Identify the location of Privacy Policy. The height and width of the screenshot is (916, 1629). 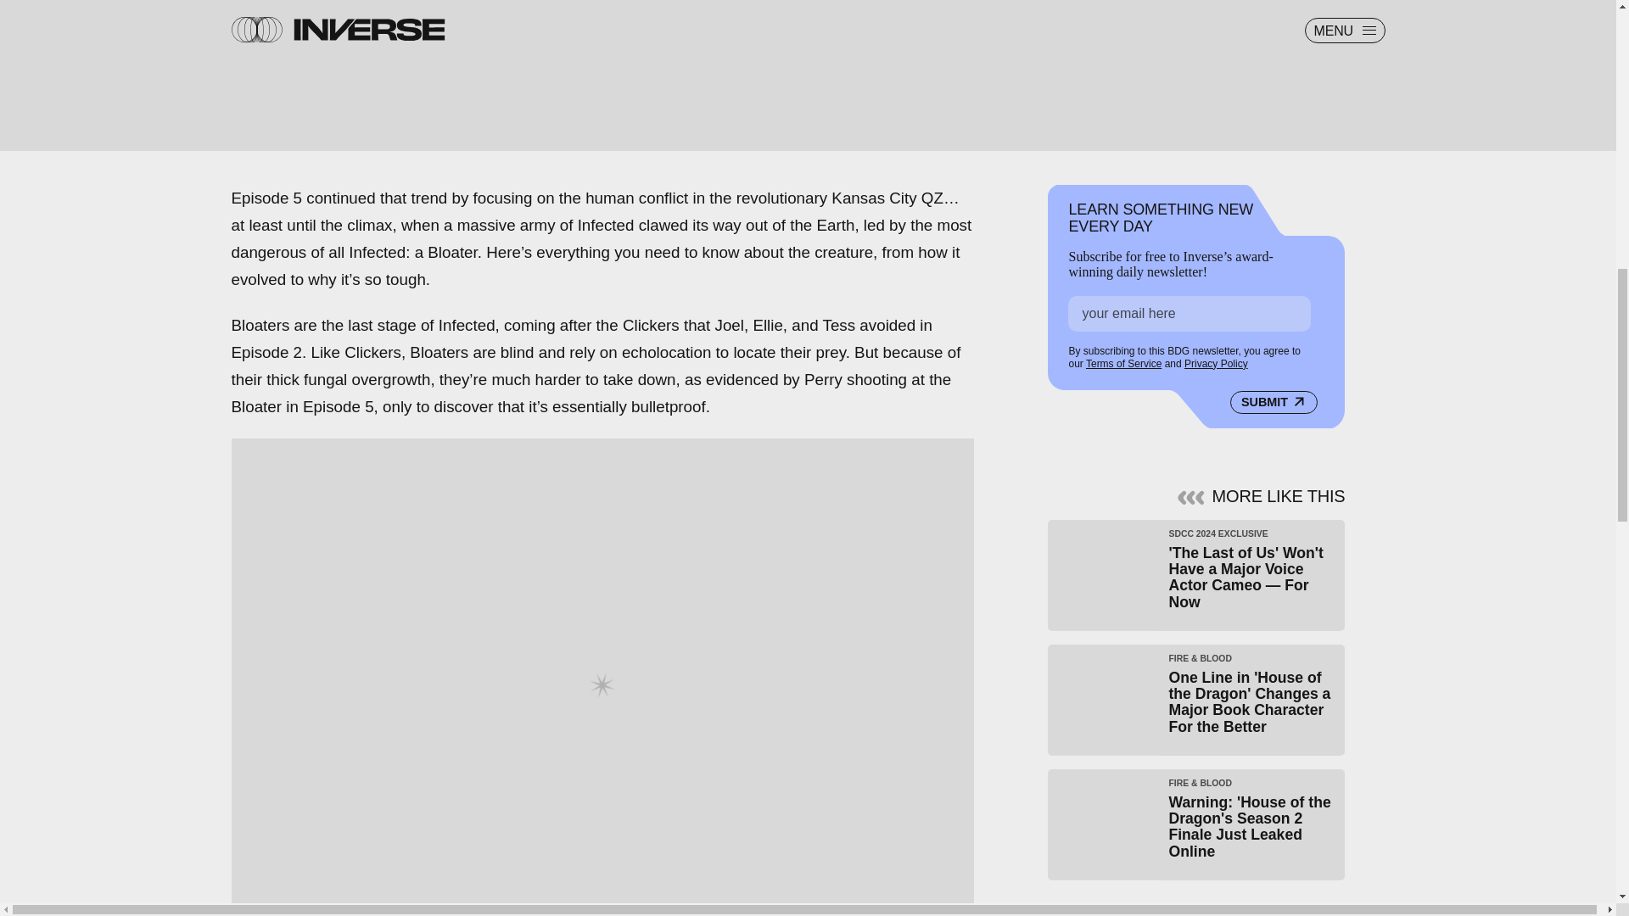
(1215, 361).